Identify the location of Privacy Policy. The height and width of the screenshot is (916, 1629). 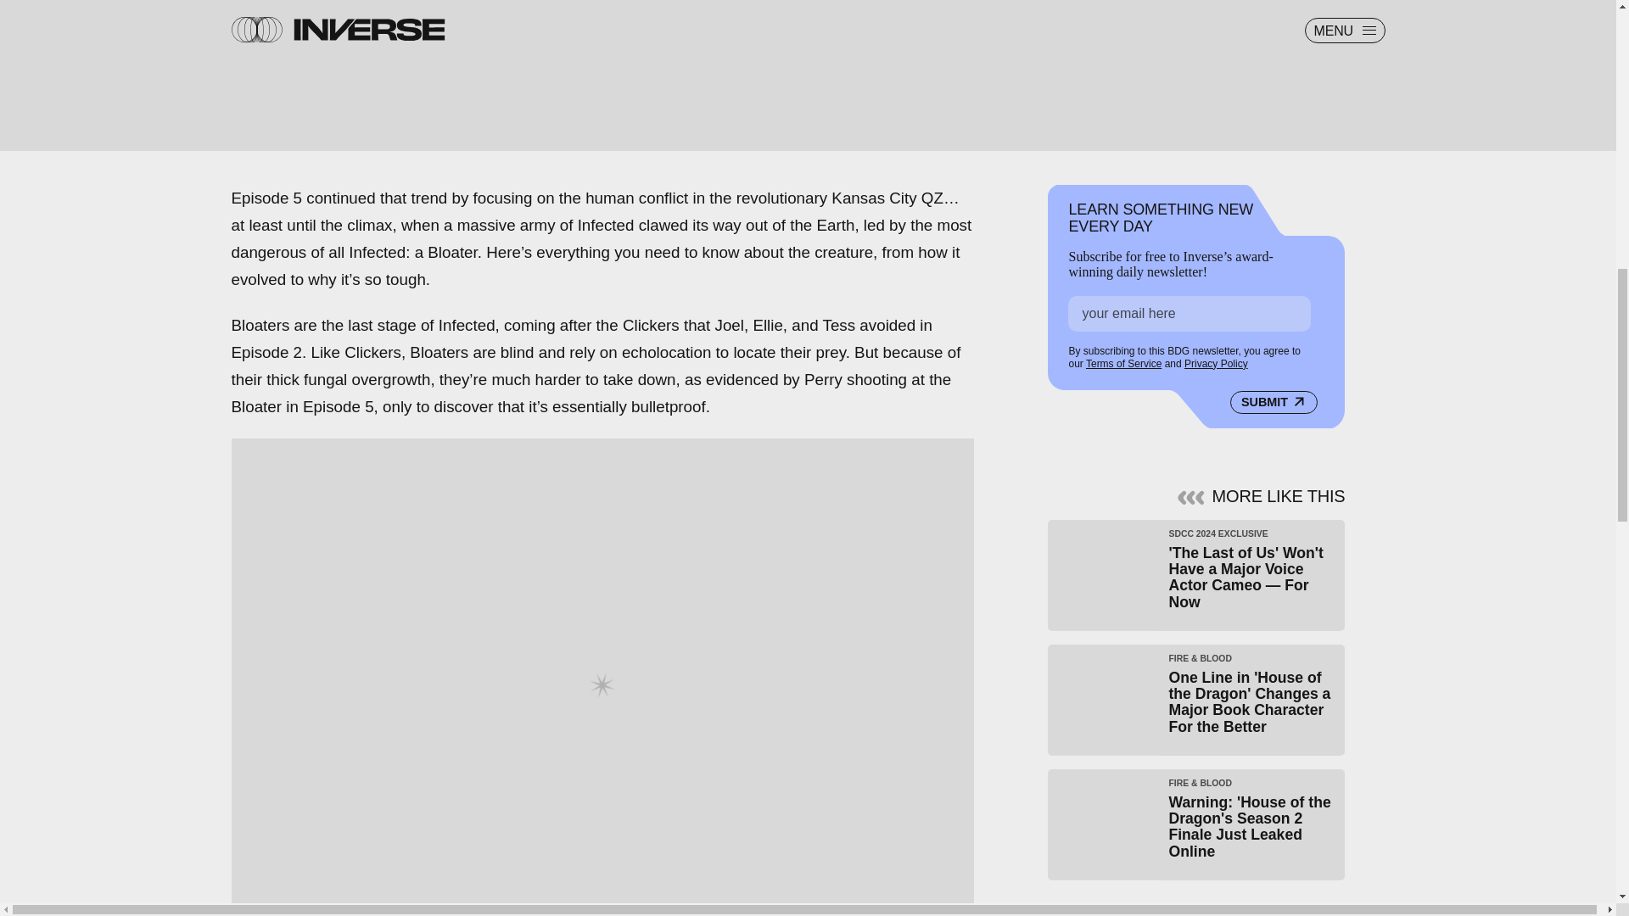
(1215, 361).